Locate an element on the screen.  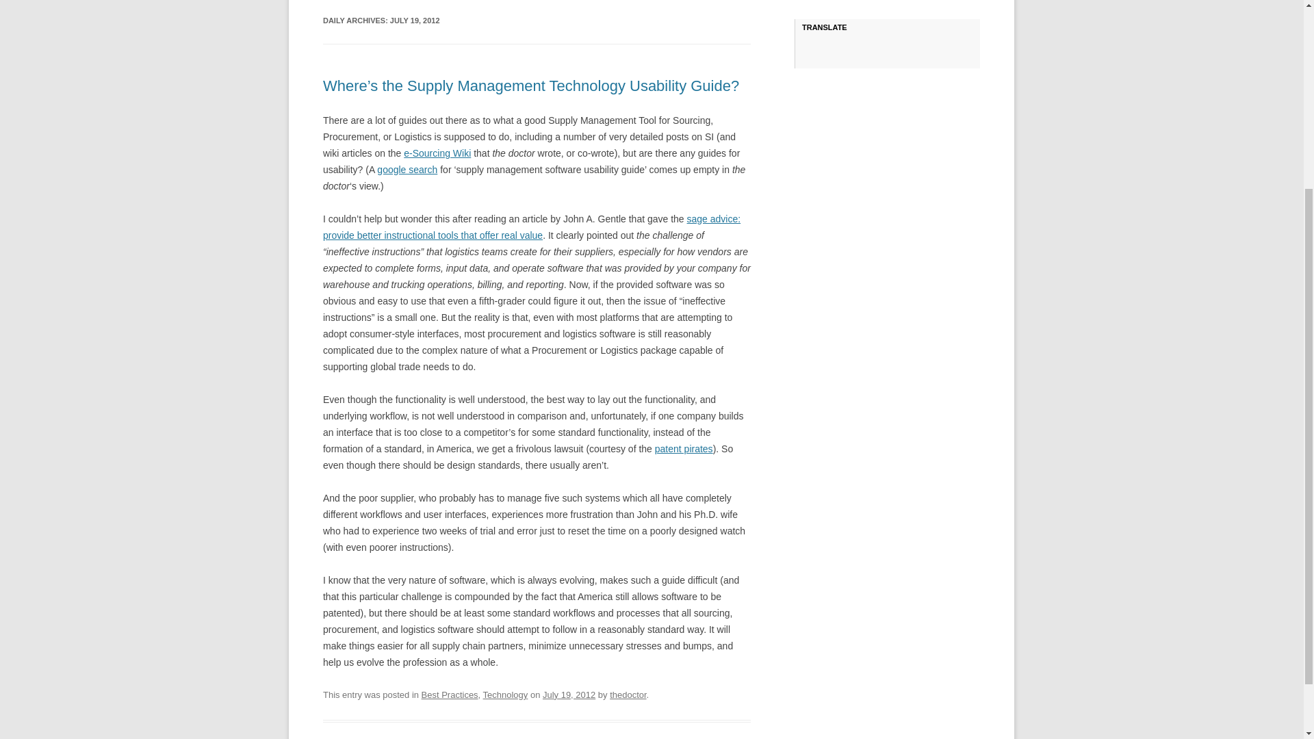
google search is located at coordinates (407, 169).